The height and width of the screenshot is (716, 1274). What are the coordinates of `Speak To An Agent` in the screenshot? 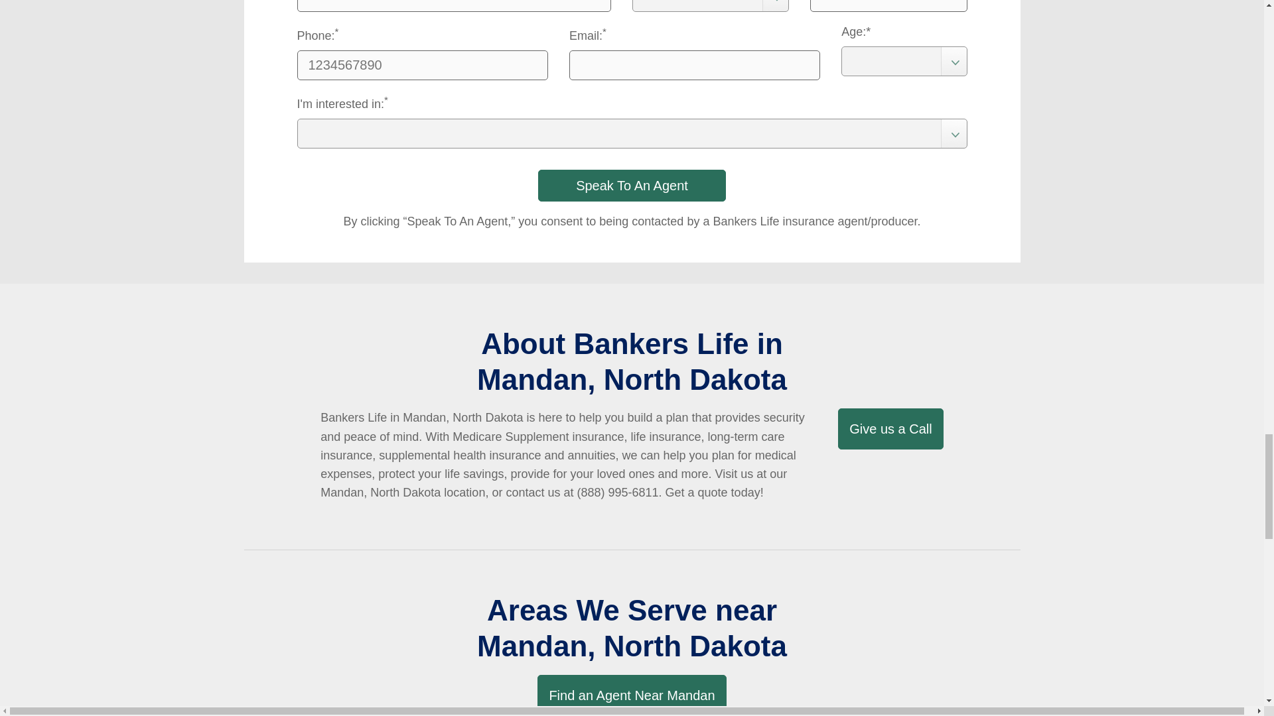 It's located at (632, 185).